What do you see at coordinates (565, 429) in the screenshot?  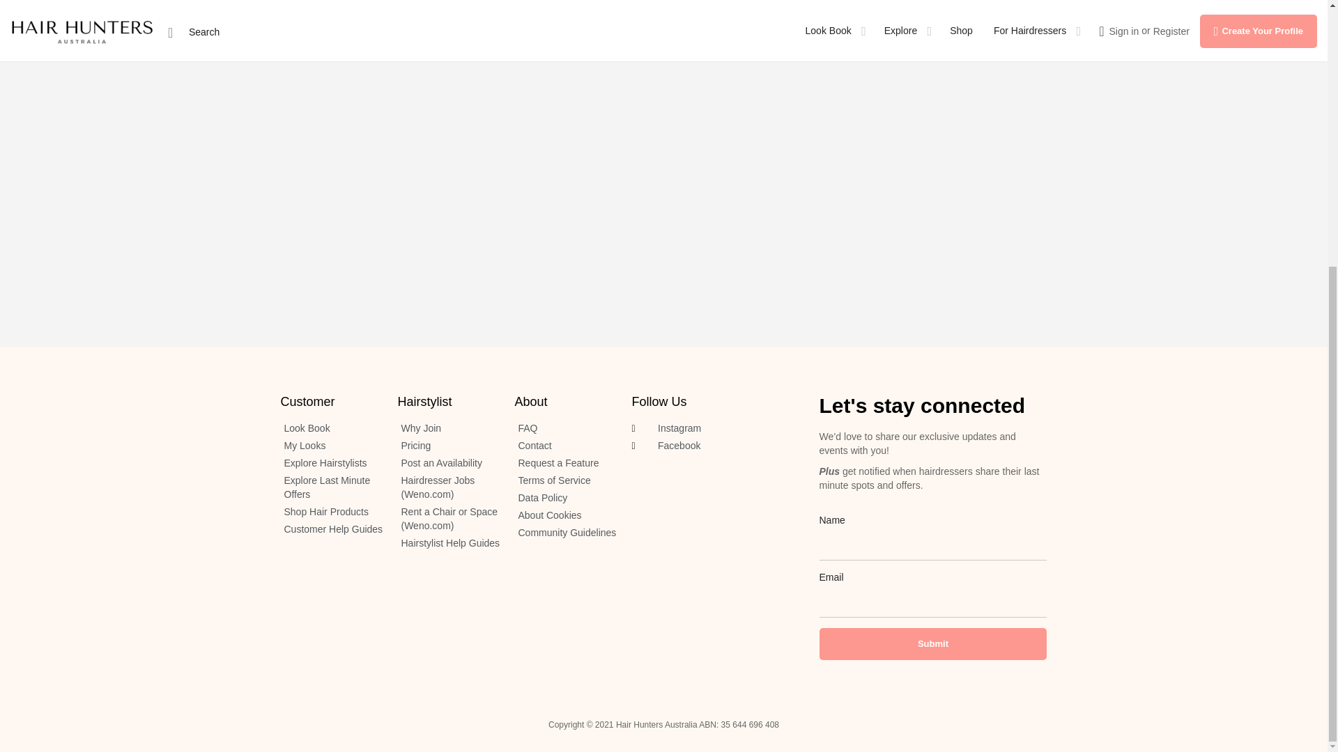 I see `FAQ` at bounding box center [565, 429].